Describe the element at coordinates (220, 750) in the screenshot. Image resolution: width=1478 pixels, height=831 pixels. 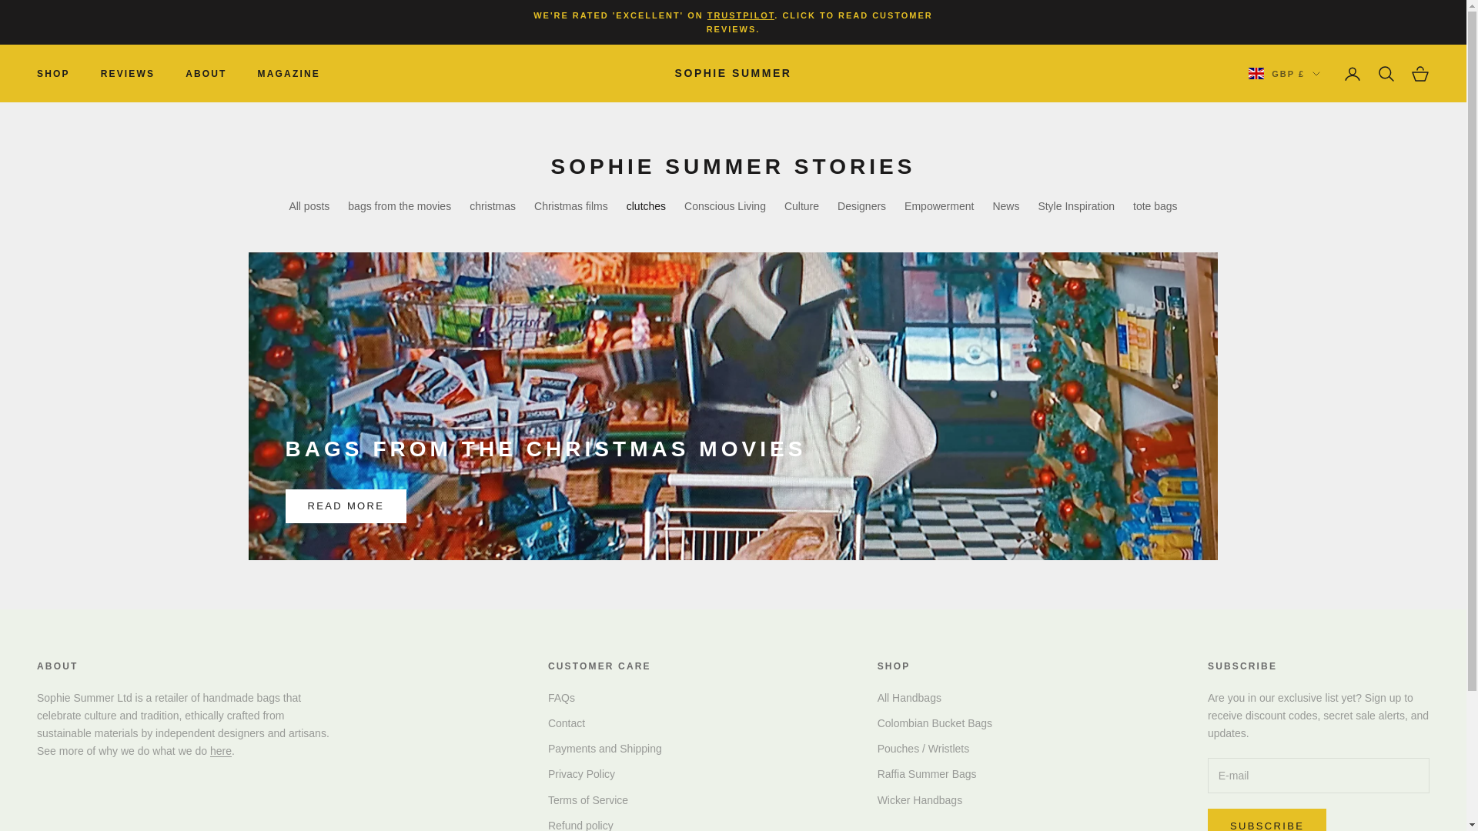
I see `About Us` at that location.